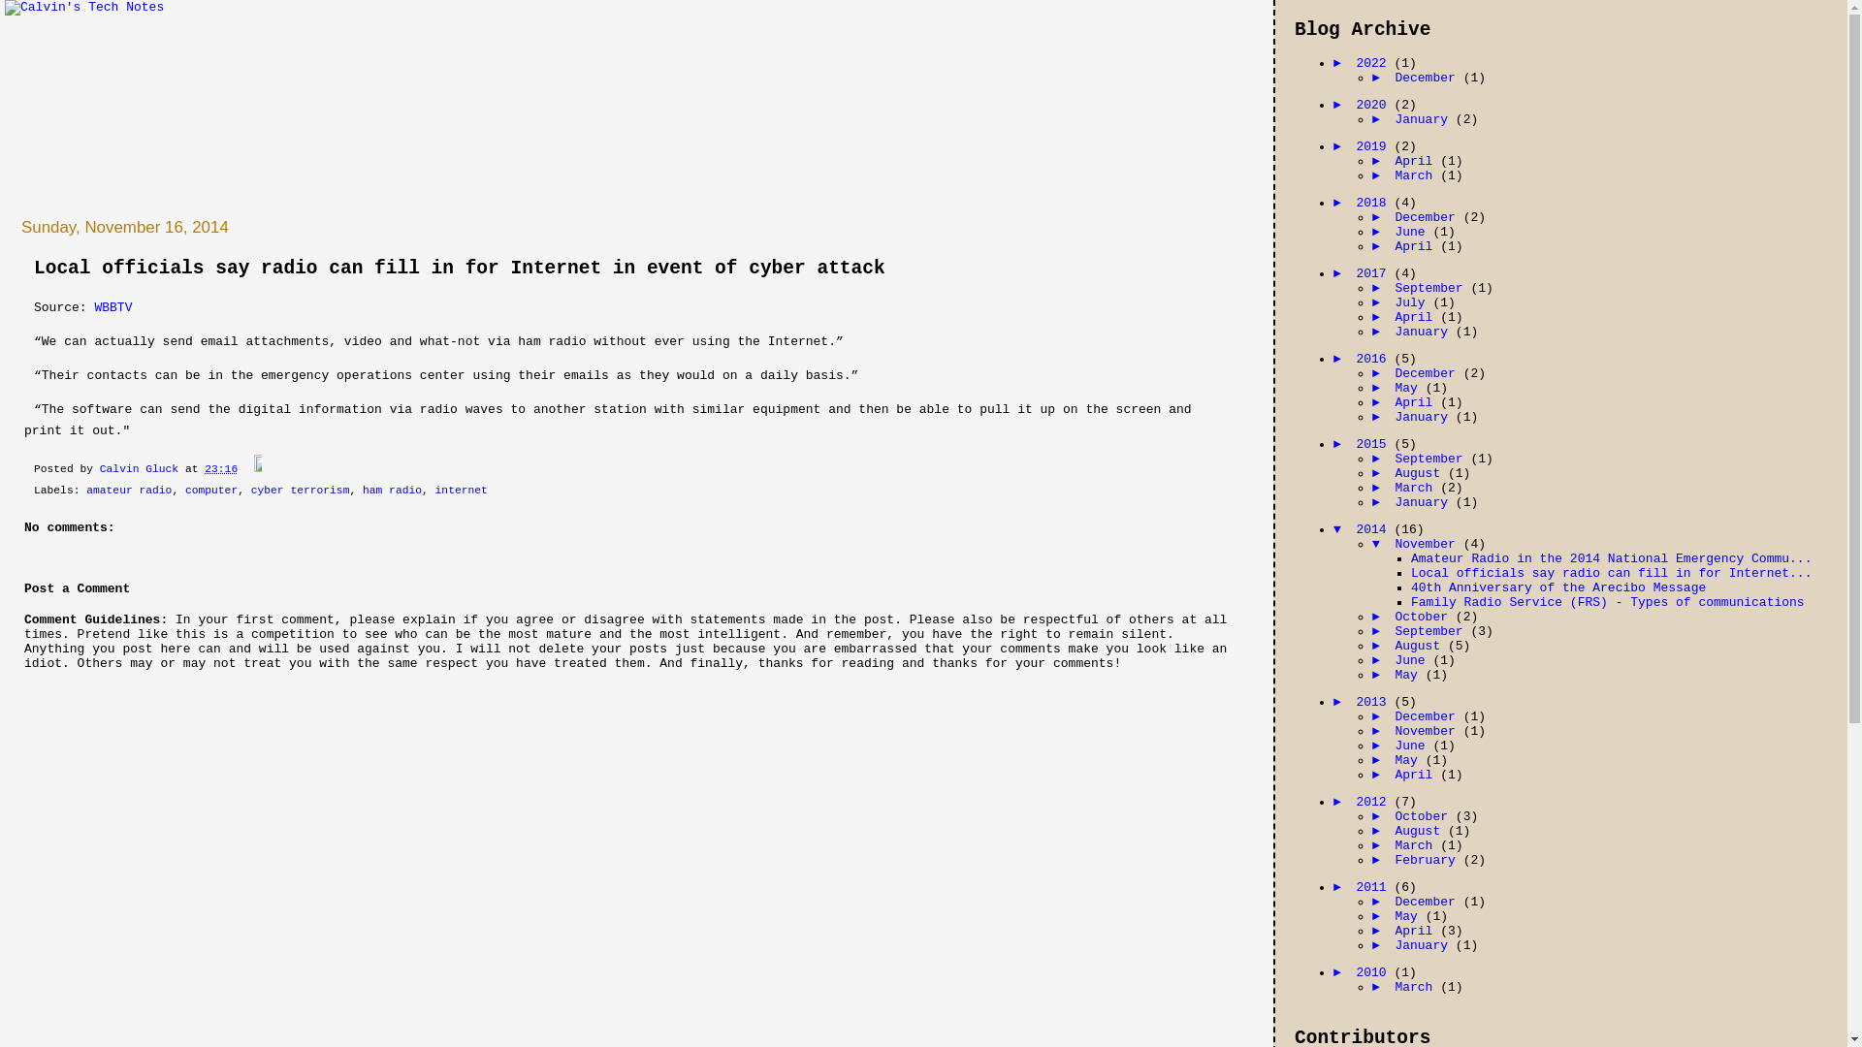 Image resolution: width=1862 pixels, height=1047 pixels. Describe the element at coordinates (1425, 946) in the screenshot. I see `January` at that location.